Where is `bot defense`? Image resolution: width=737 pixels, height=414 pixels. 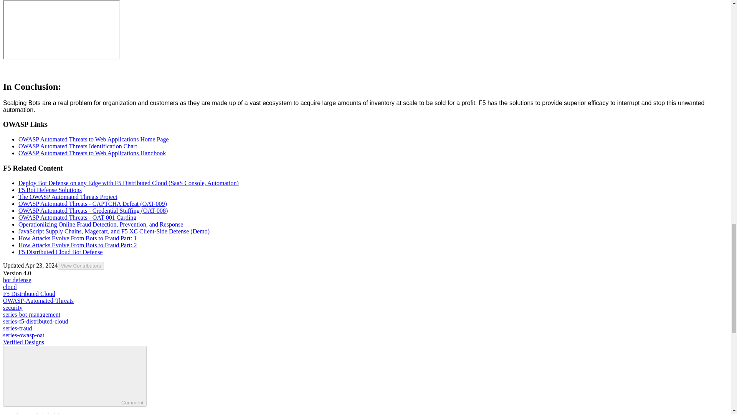
bot defense is located at coordinates (17, 280).